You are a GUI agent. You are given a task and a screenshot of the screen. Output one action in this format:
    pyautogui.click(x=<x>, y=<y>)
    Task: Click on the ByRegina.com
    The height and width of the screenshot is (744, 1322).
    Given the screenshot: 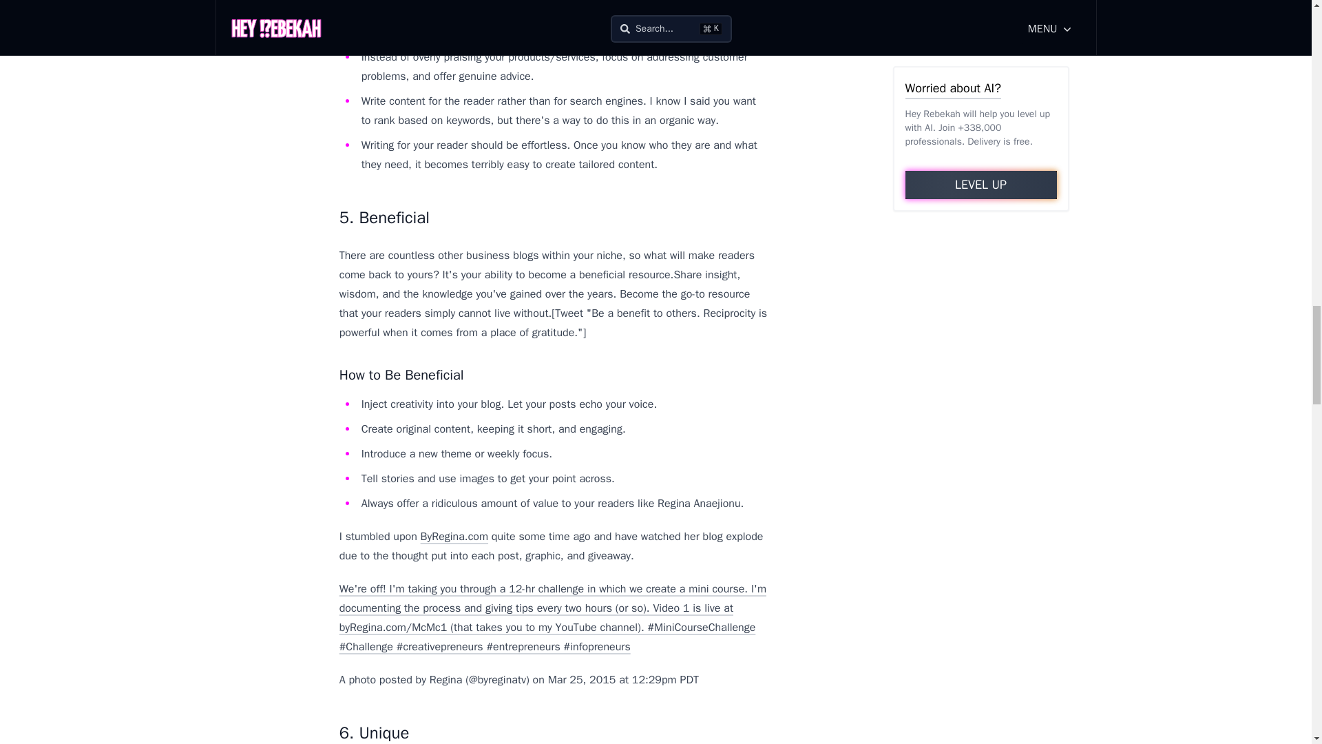 What is the action you would take?
    pyautogui.click(x=454, y=536)
    